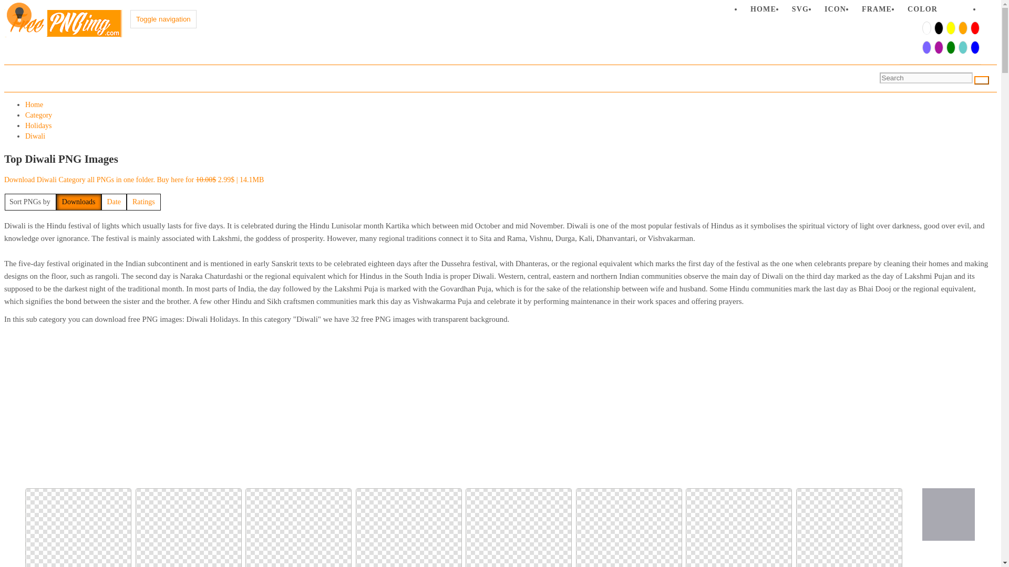 The height and width of the screenshot is (567, 1009). I want to click on Date, so click(114, 202).